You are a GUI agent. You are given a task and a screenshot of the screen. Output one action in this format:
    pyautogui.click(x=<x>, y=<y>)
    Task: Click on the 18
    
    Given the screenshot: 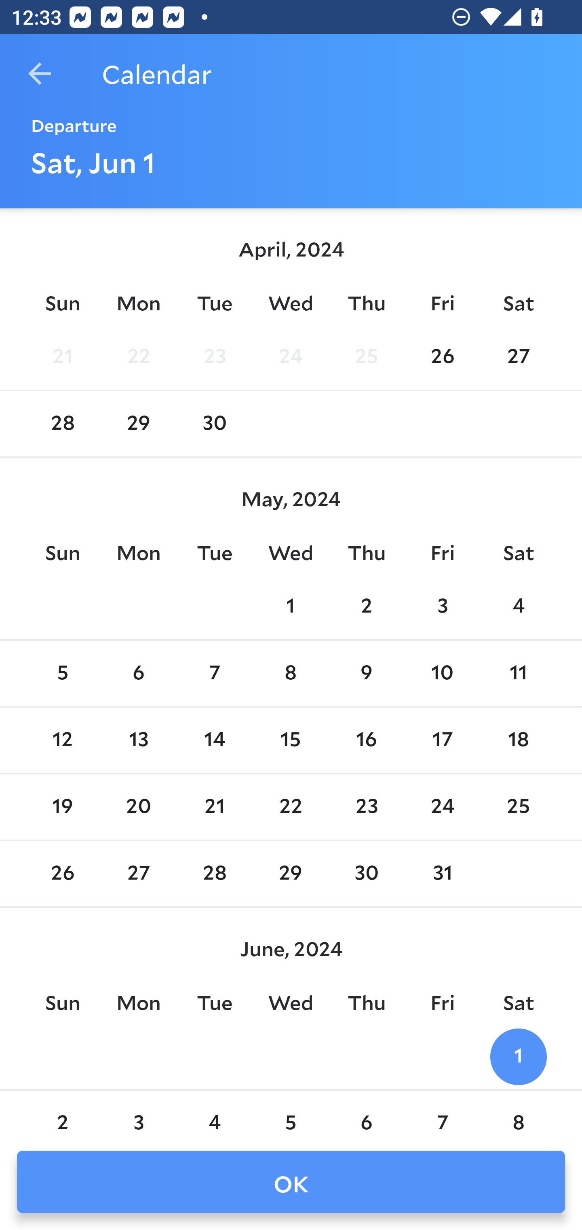 What is the action you would take?
    pyautogui.click(x=518, y=740)
    